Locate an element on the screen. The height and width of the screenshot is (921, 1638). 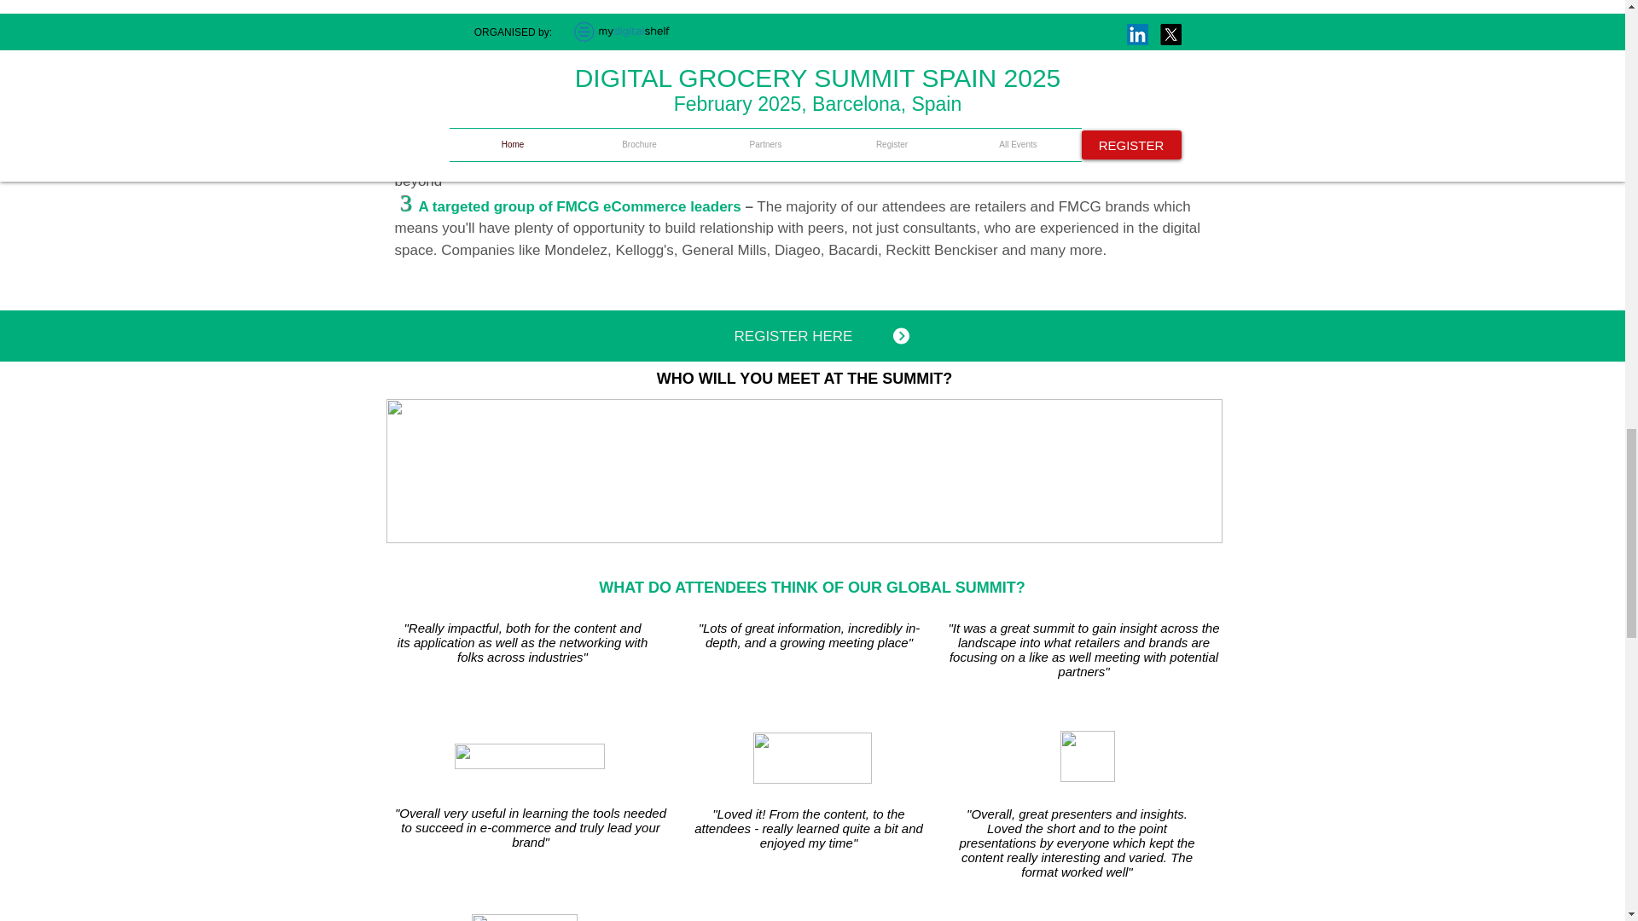
REGISTER HERE is located at coordinates (793, 336).